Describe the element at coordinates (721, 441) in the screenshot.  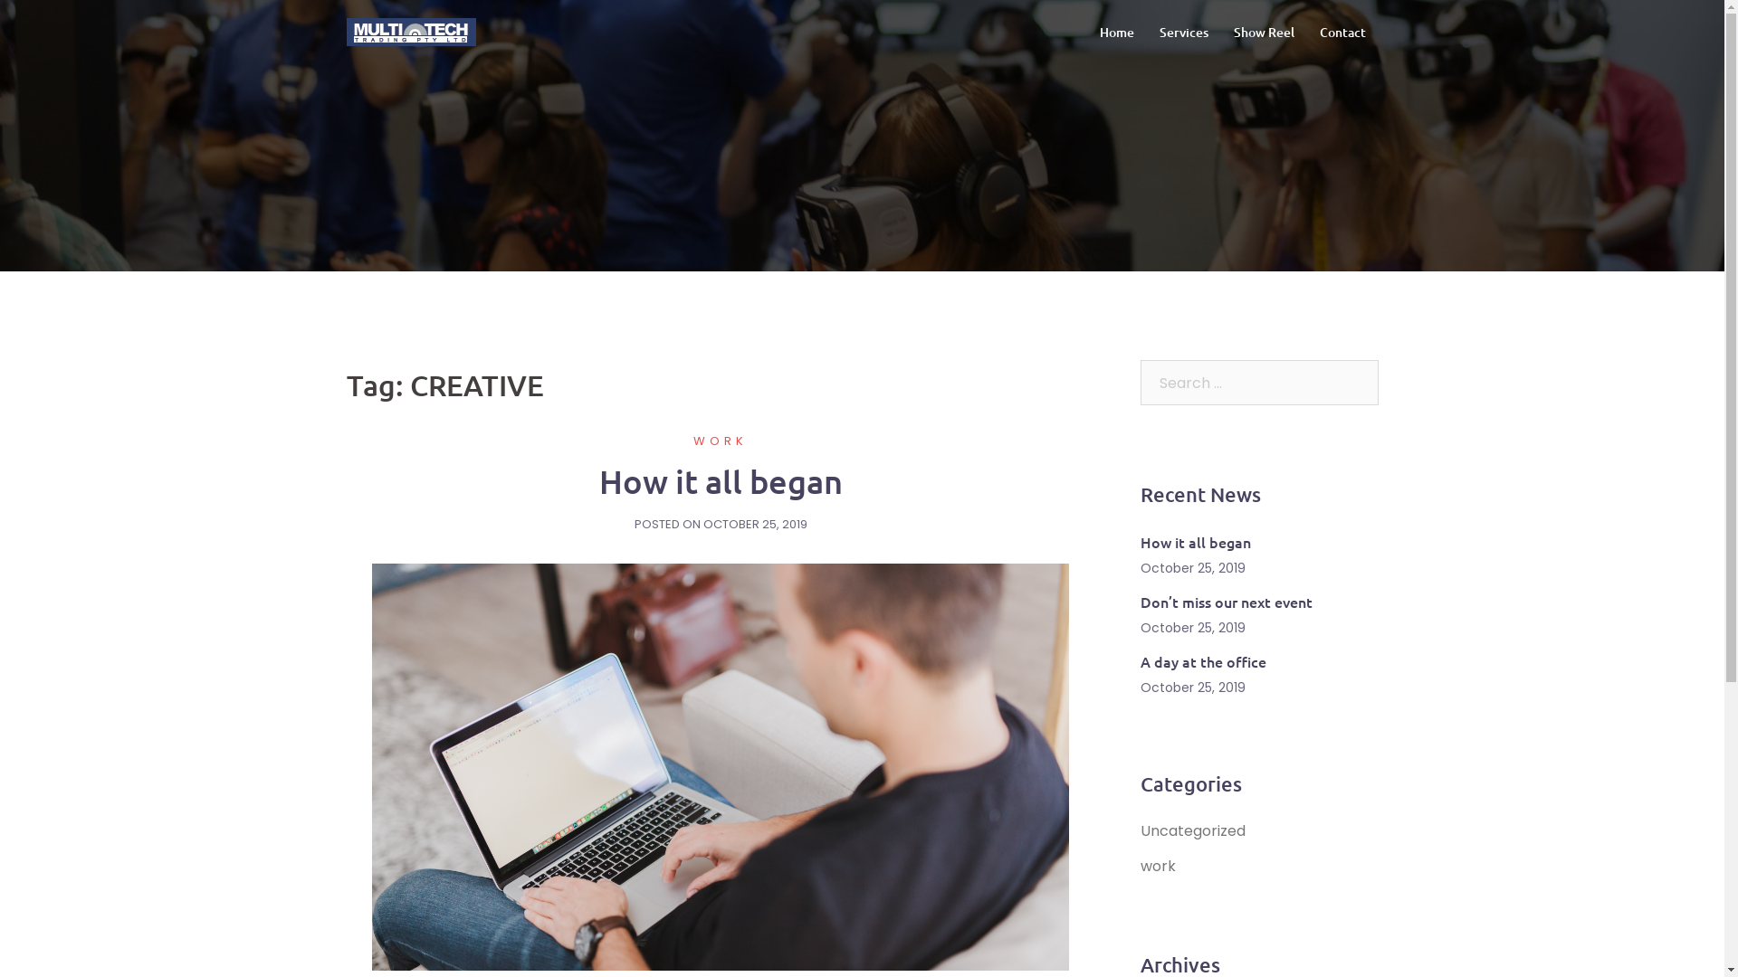
I see `WORK` at that location.